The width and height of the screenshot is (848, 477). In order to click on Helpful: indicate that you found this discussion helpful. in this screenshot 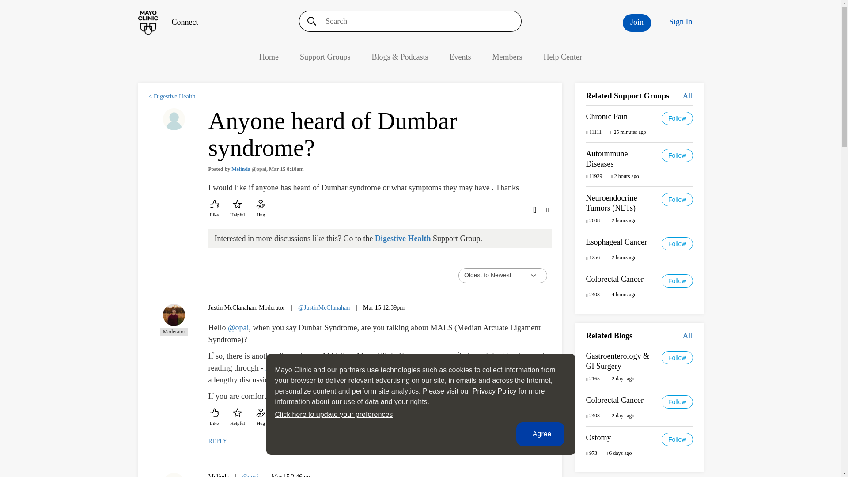, I will do `click(237, 208)`.